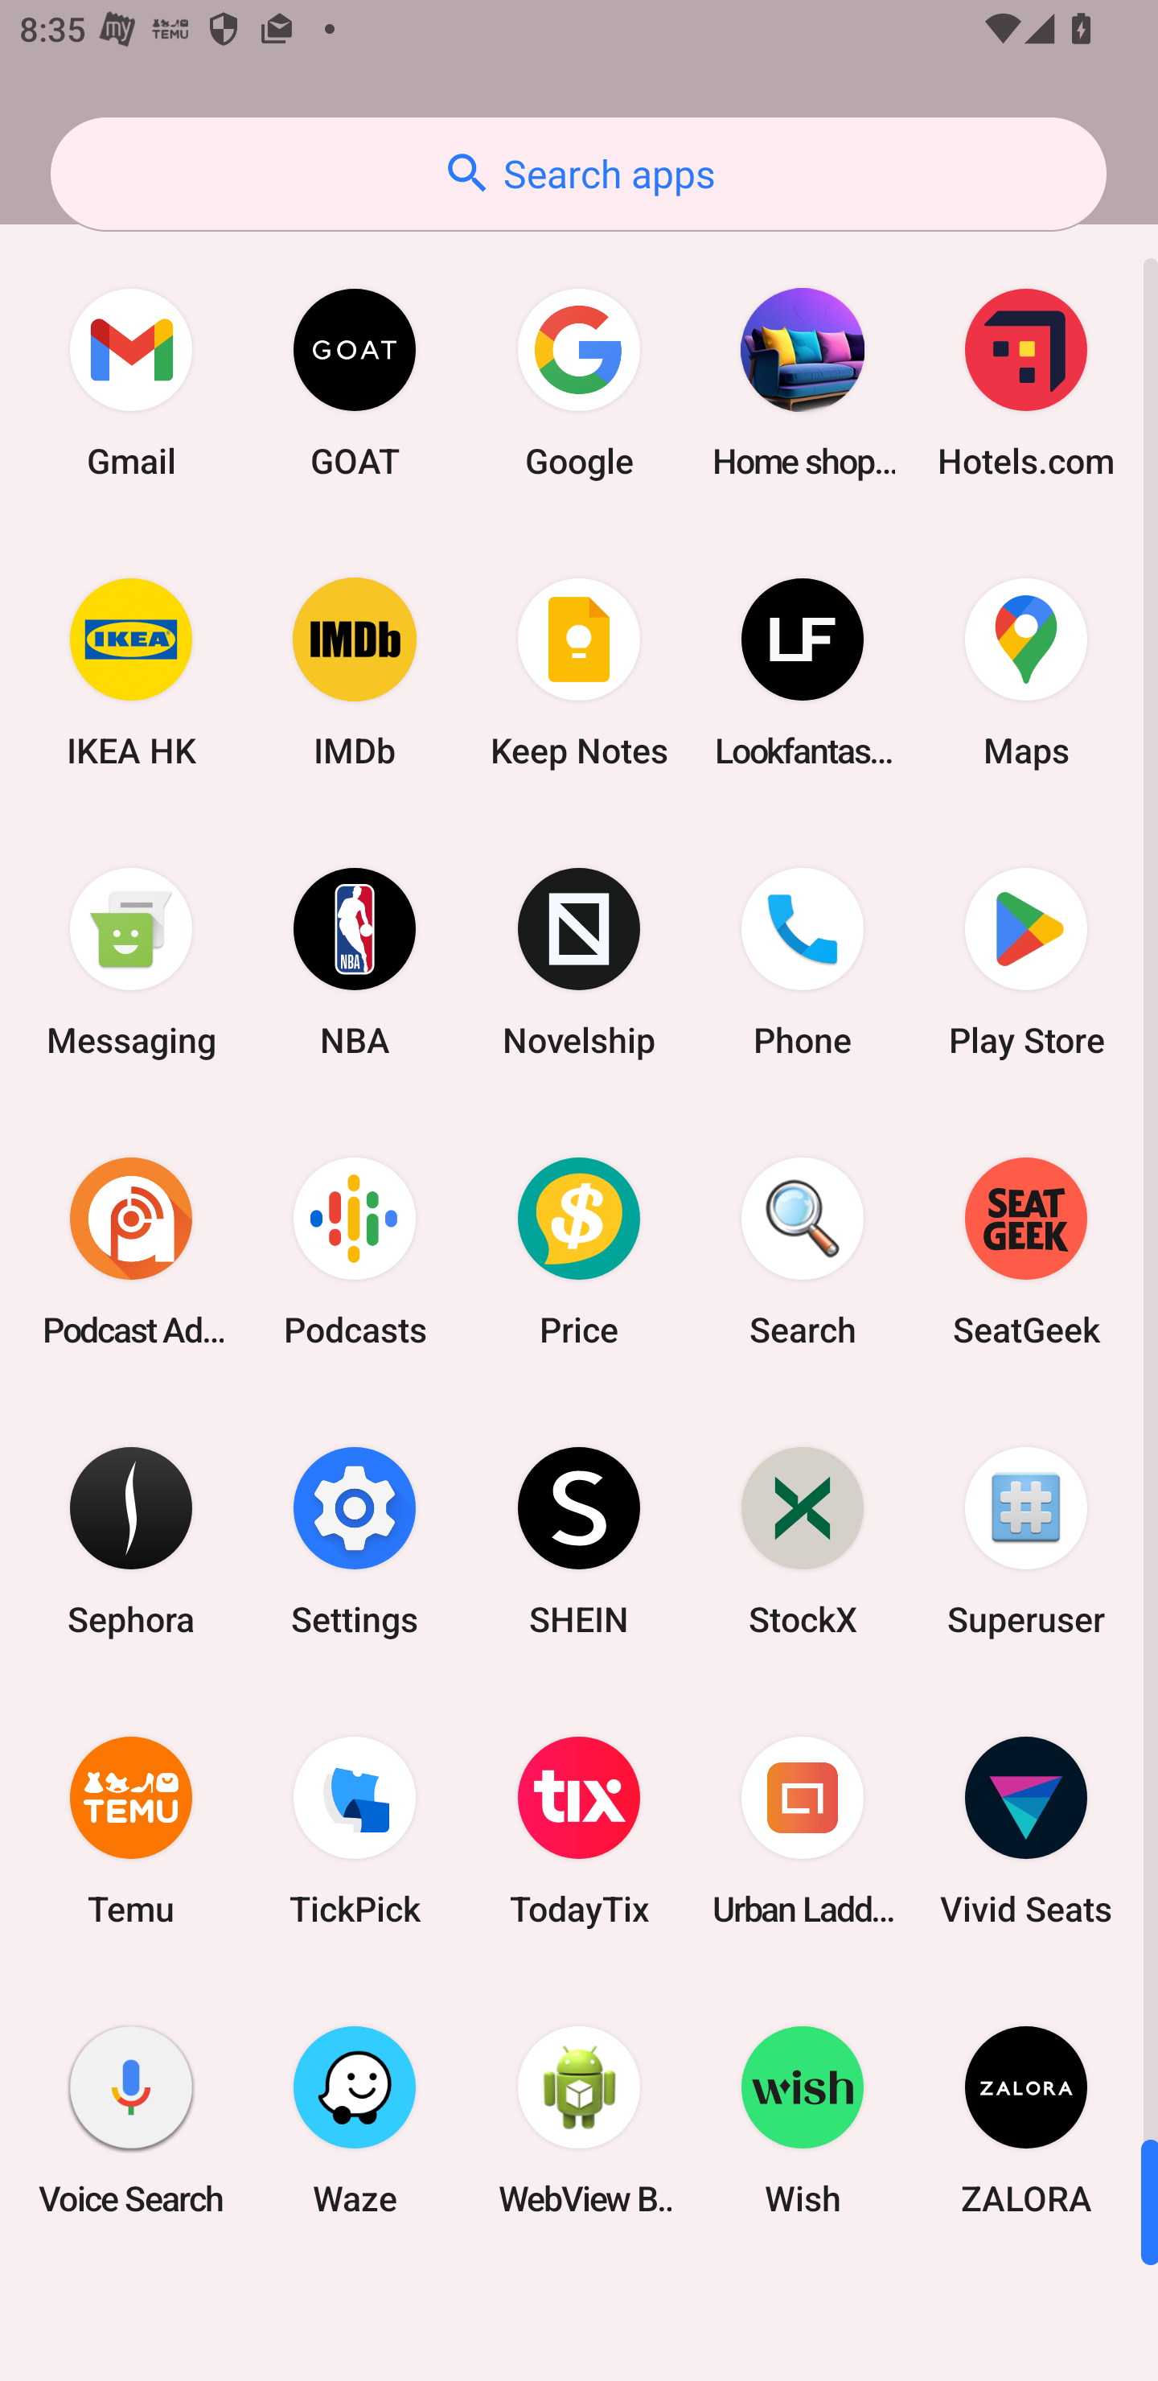 Image resolution: width=1158 pixels, height=2381 pixels. Describe the element at coordinates (1026, 1831) in the screenshot. I see `Vivid Seats` at that location.